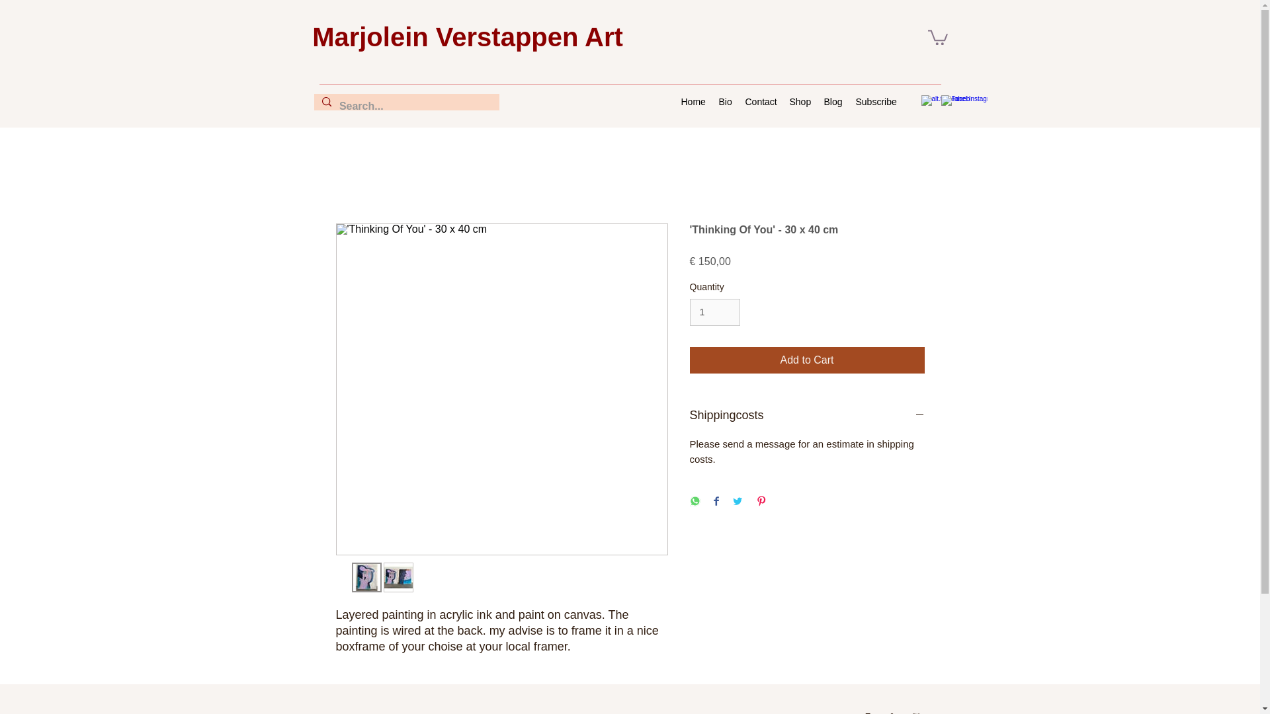  I want to click on Shop, so click(800, 102).